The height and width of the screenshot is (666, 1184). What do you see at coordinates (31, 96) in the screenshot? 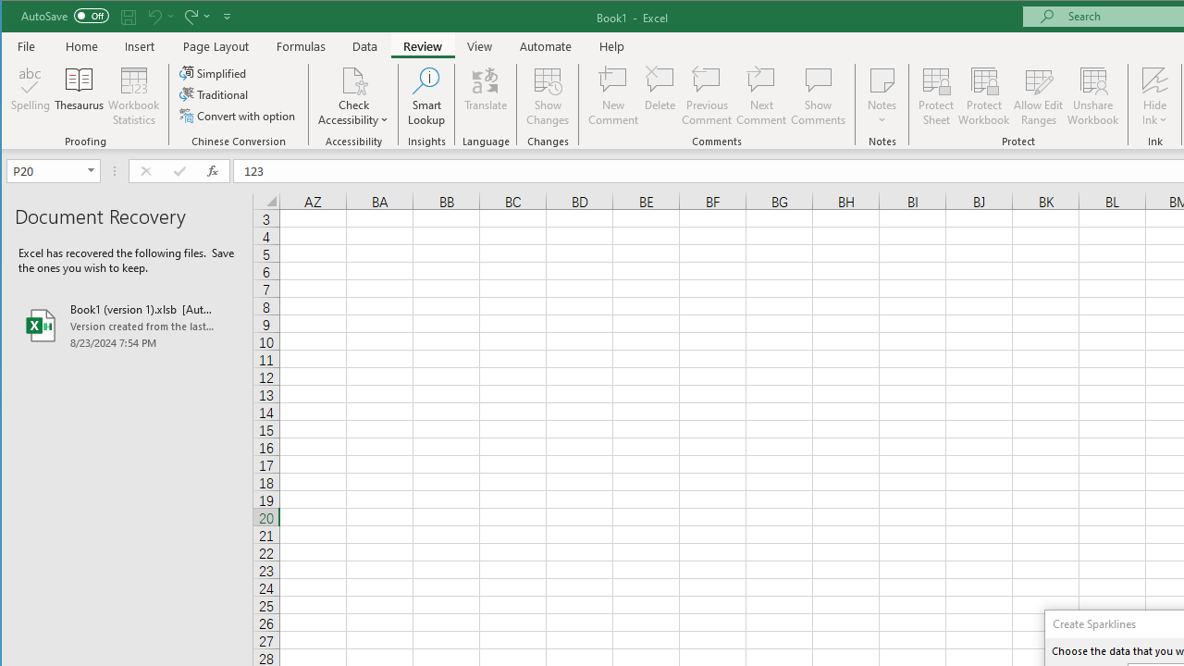
I see `Spelling...` at bounding box center [31, 96].